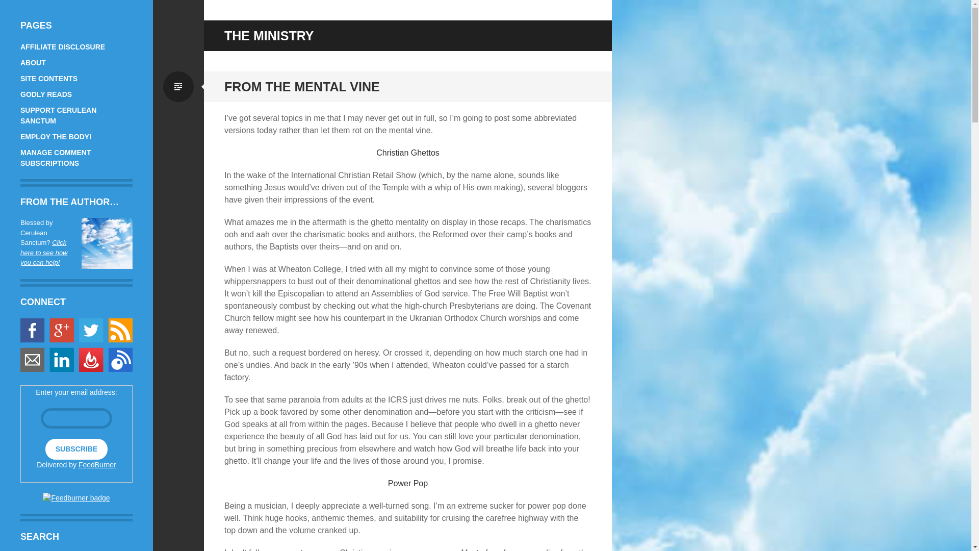 The width and height of the screenshot is (979, 551). Describe the element at coordinates (107, 243) in the screenshot. I see `Thank you for supporting Cerulean Sanctum!` at that location.